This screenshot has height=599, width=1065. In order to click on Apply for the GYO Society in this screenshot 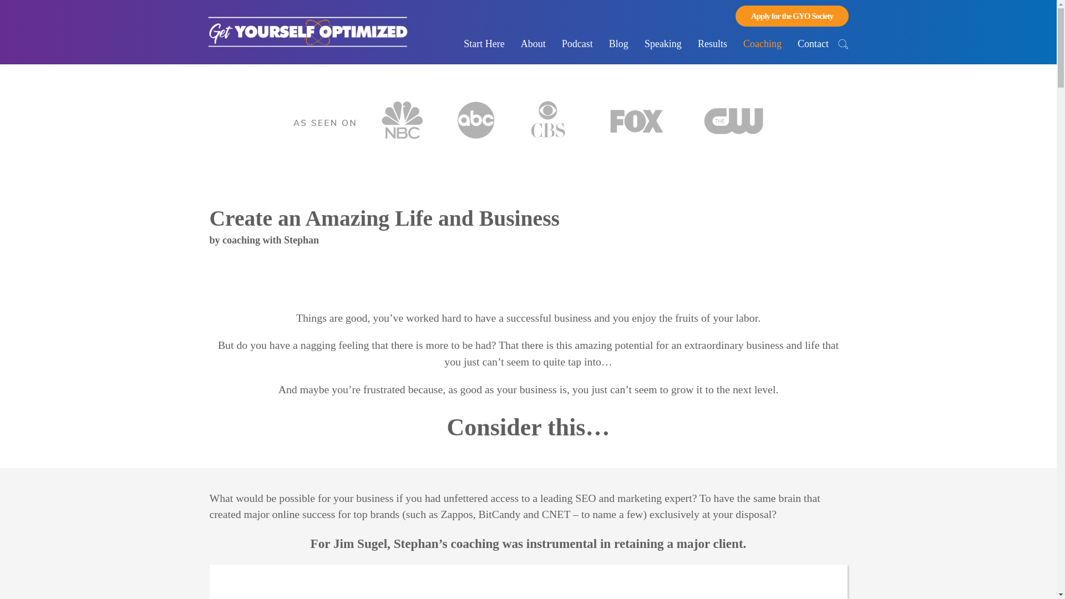, I will do `click(792, 16)`.